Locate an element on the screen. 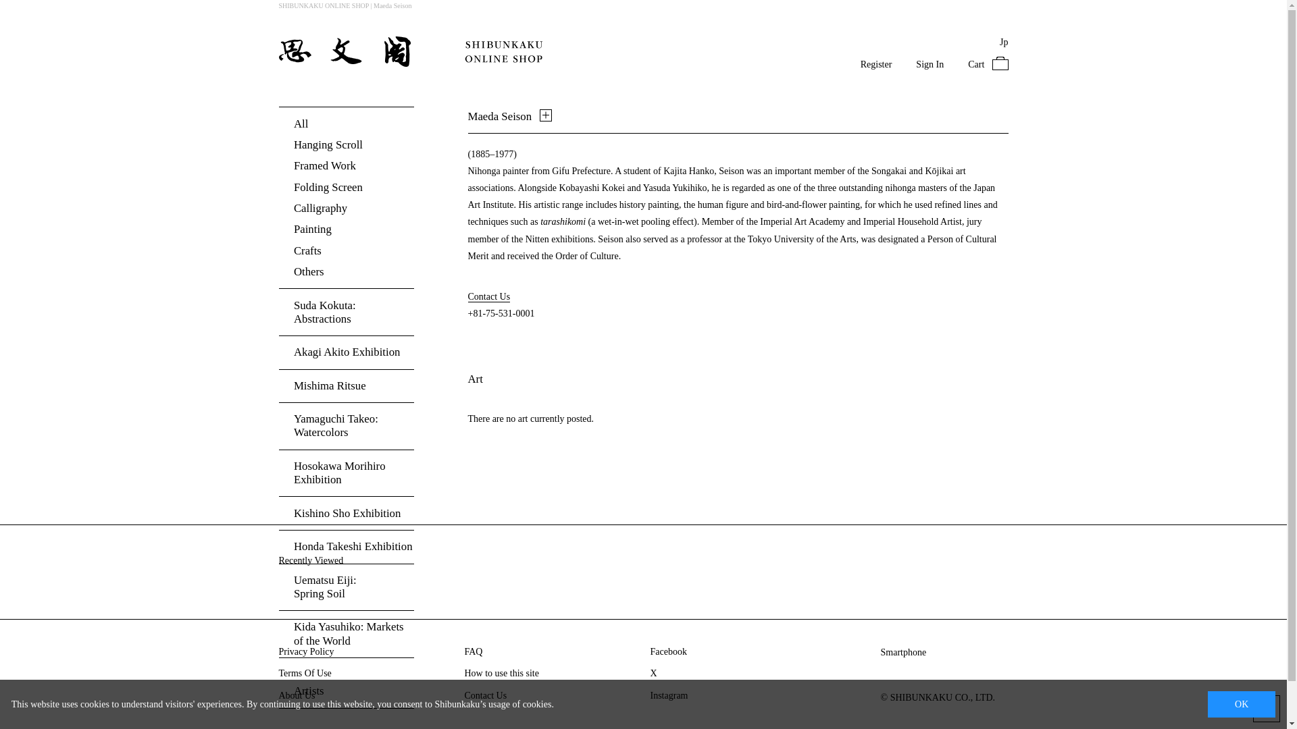  Jp is located at coordinates (1004, 42).